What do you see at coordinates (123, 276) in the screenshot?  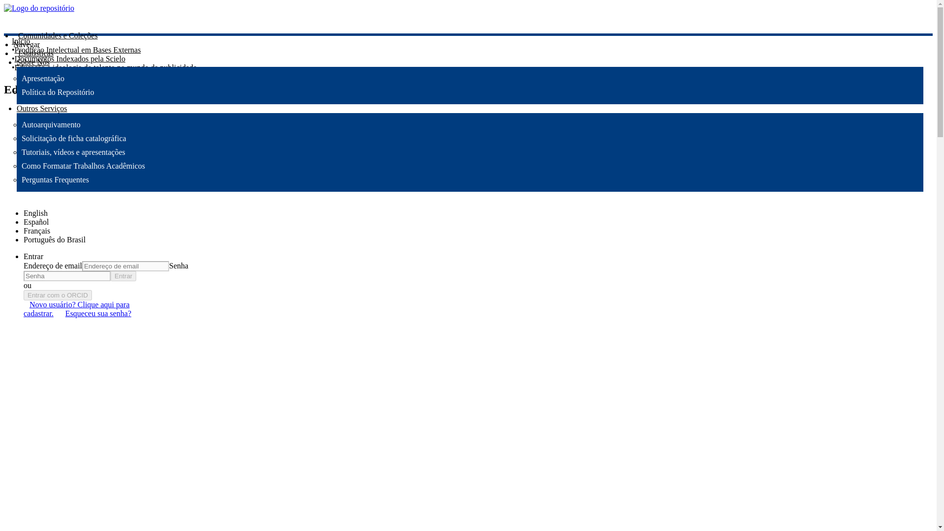 I see `Entrar` at bounding box center [123, 276].